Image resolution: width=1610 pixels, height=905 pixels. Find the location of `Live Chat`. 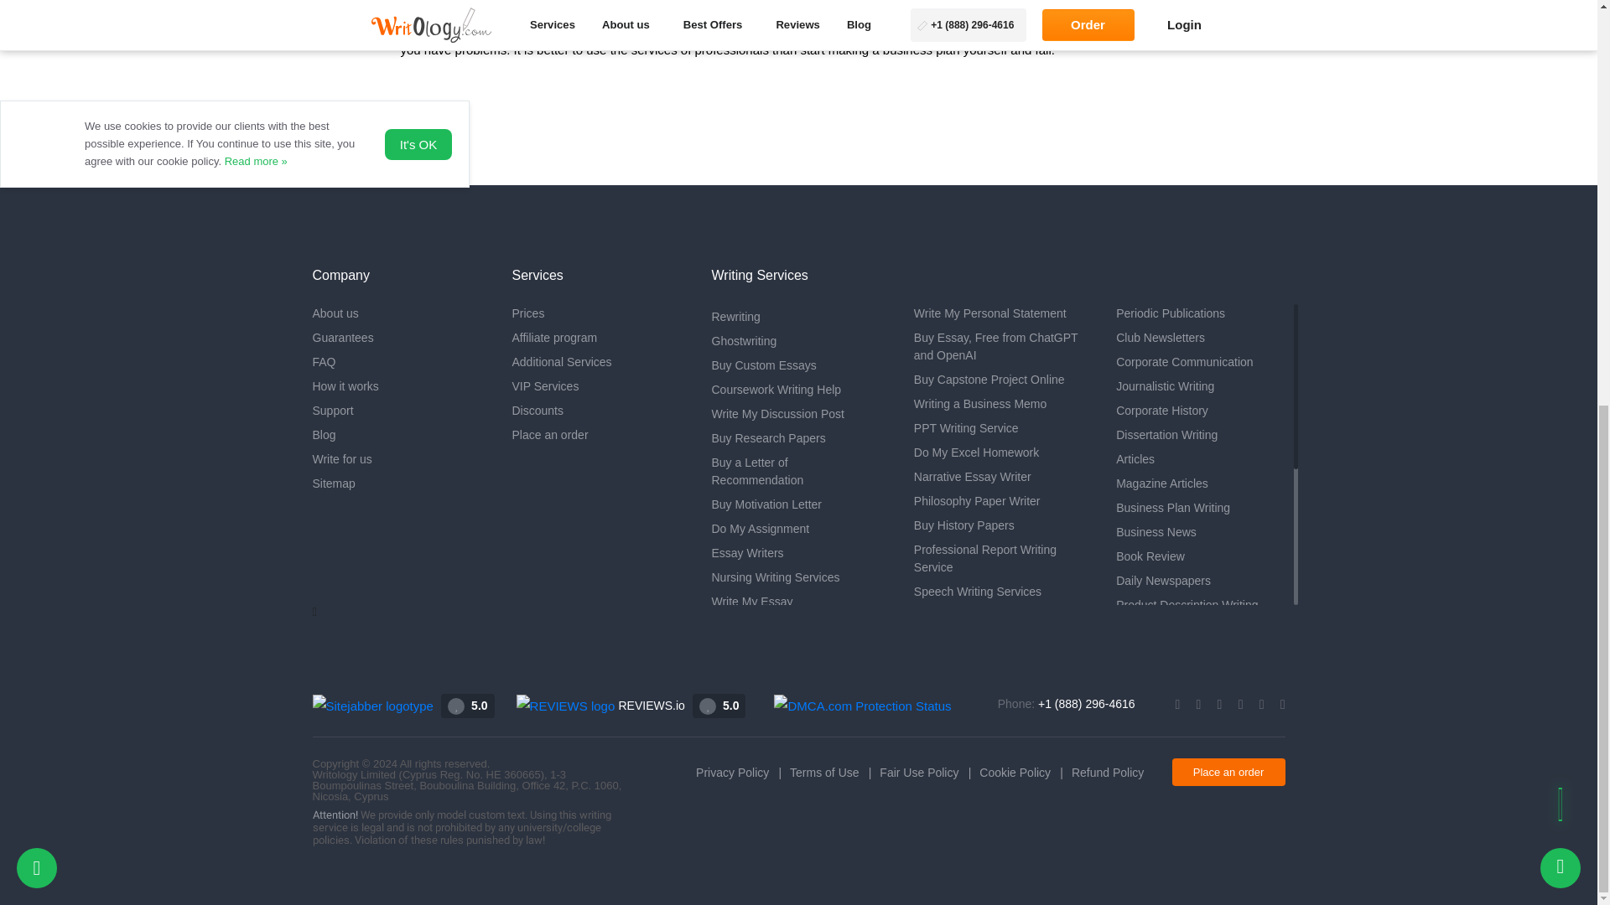

Live Chat is located at coordinates (1561, 138).